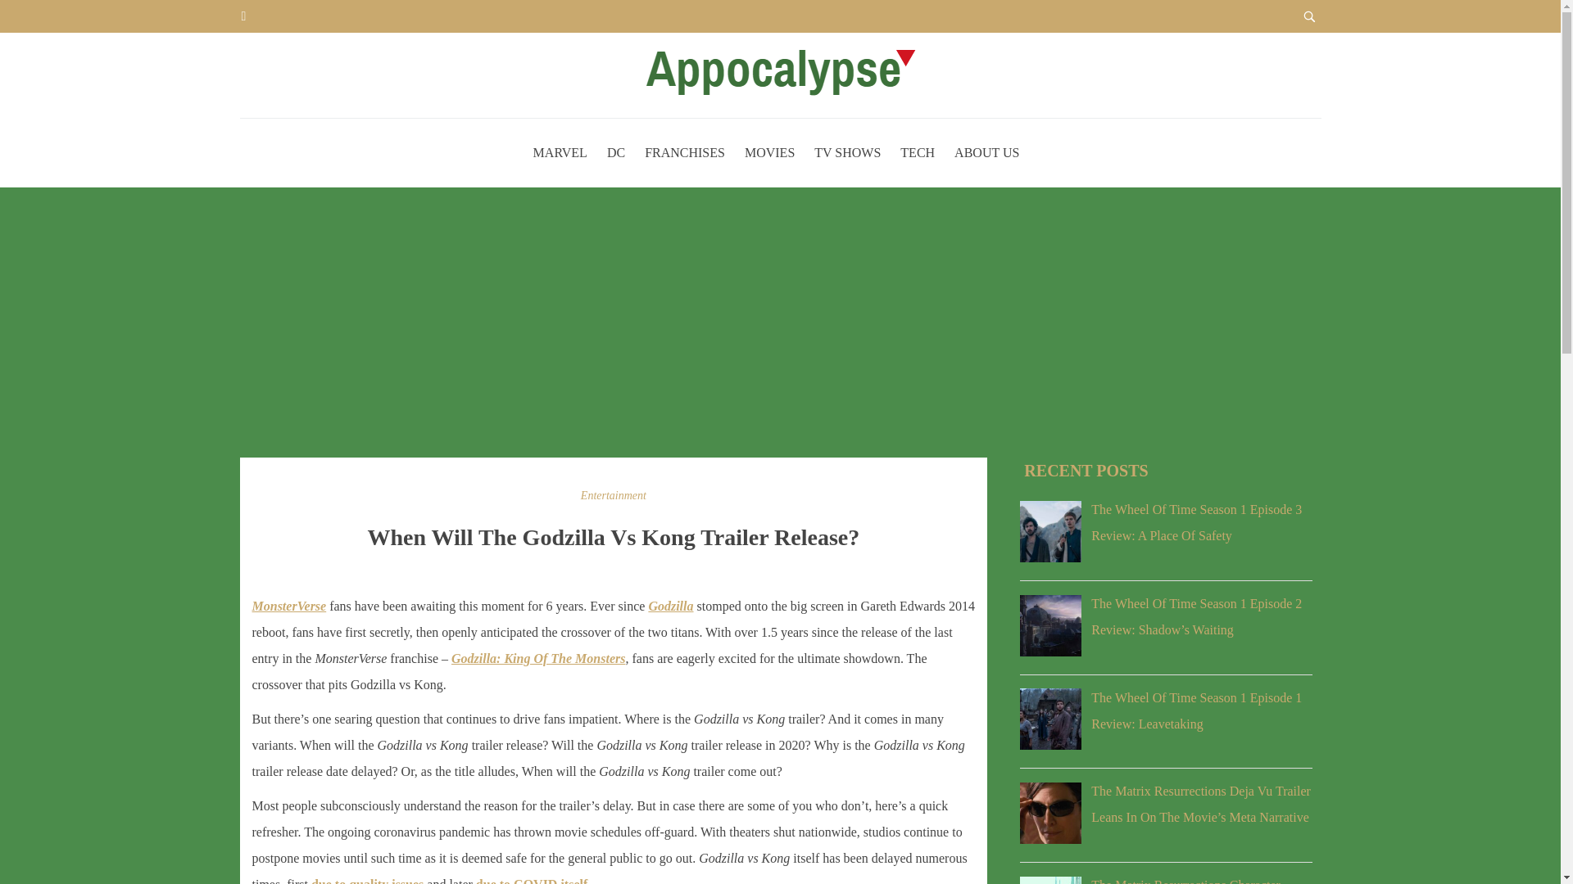 The width and height of the screenshot is (1573, 884). What do you see at coordinates (560, 152) in the screenshot?
I see `MARVEL` at bounding box center [560, 152].